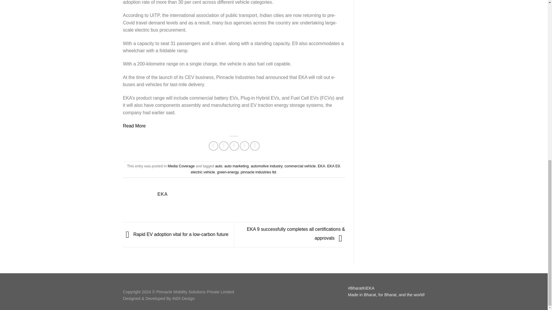  I want to click on Email to a Friend, so click(234, 146).